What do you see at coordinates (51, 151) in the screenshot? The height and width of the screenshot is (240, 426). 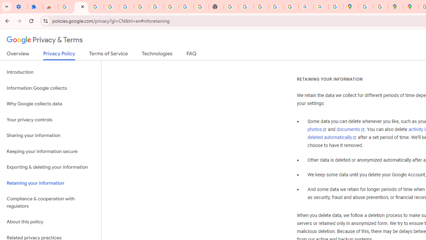 I see `Keeping your information secure` at bounding box center [51, 151].